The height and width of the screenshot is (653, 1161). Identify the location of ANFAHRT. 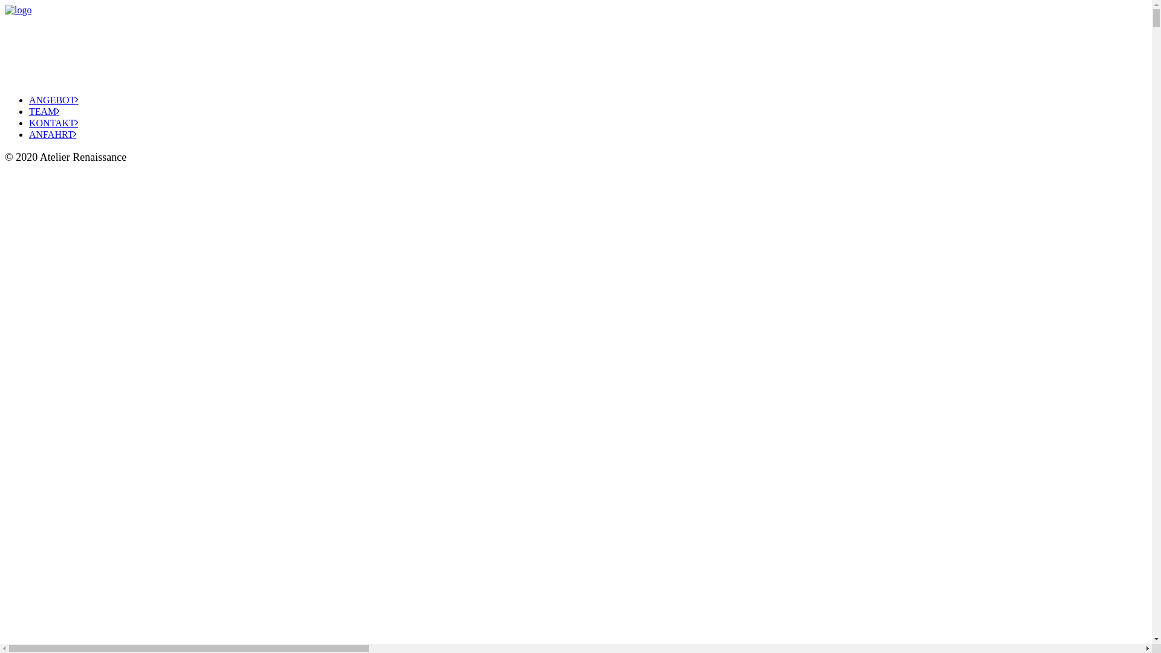
(53, 134).